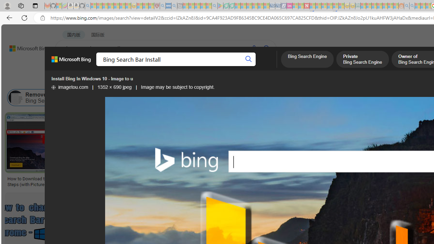  What do you see at coordinates (351, 98) in the screenshot?
I see `Class: item col` at bounding box center [351, 98].